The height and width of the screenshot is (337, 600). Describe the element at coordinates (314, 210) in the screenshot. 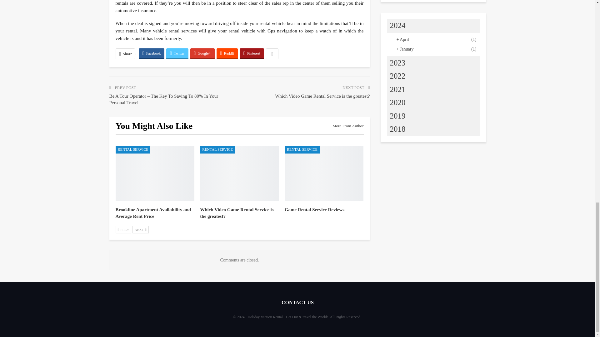

I see `Game Rental Service Reviews` at that location.